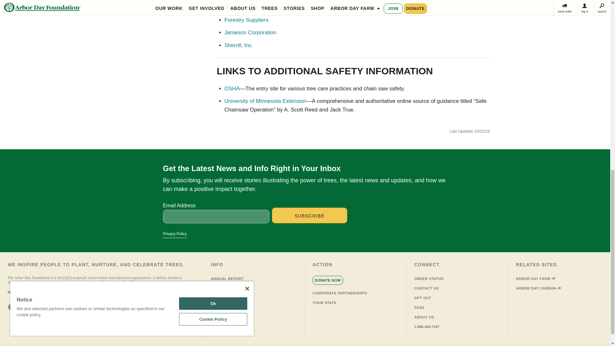  I want to click on Sherrill, Inc., so click(238, 45).